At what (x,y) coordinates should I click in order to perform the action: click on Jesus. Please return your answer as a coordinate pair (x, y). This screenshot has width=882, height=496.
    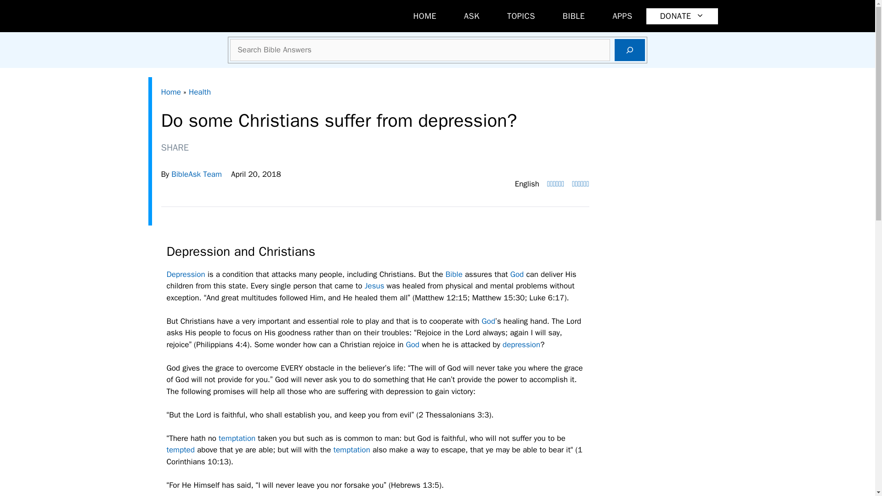
    Looking at the image, I should click on (375, 286).